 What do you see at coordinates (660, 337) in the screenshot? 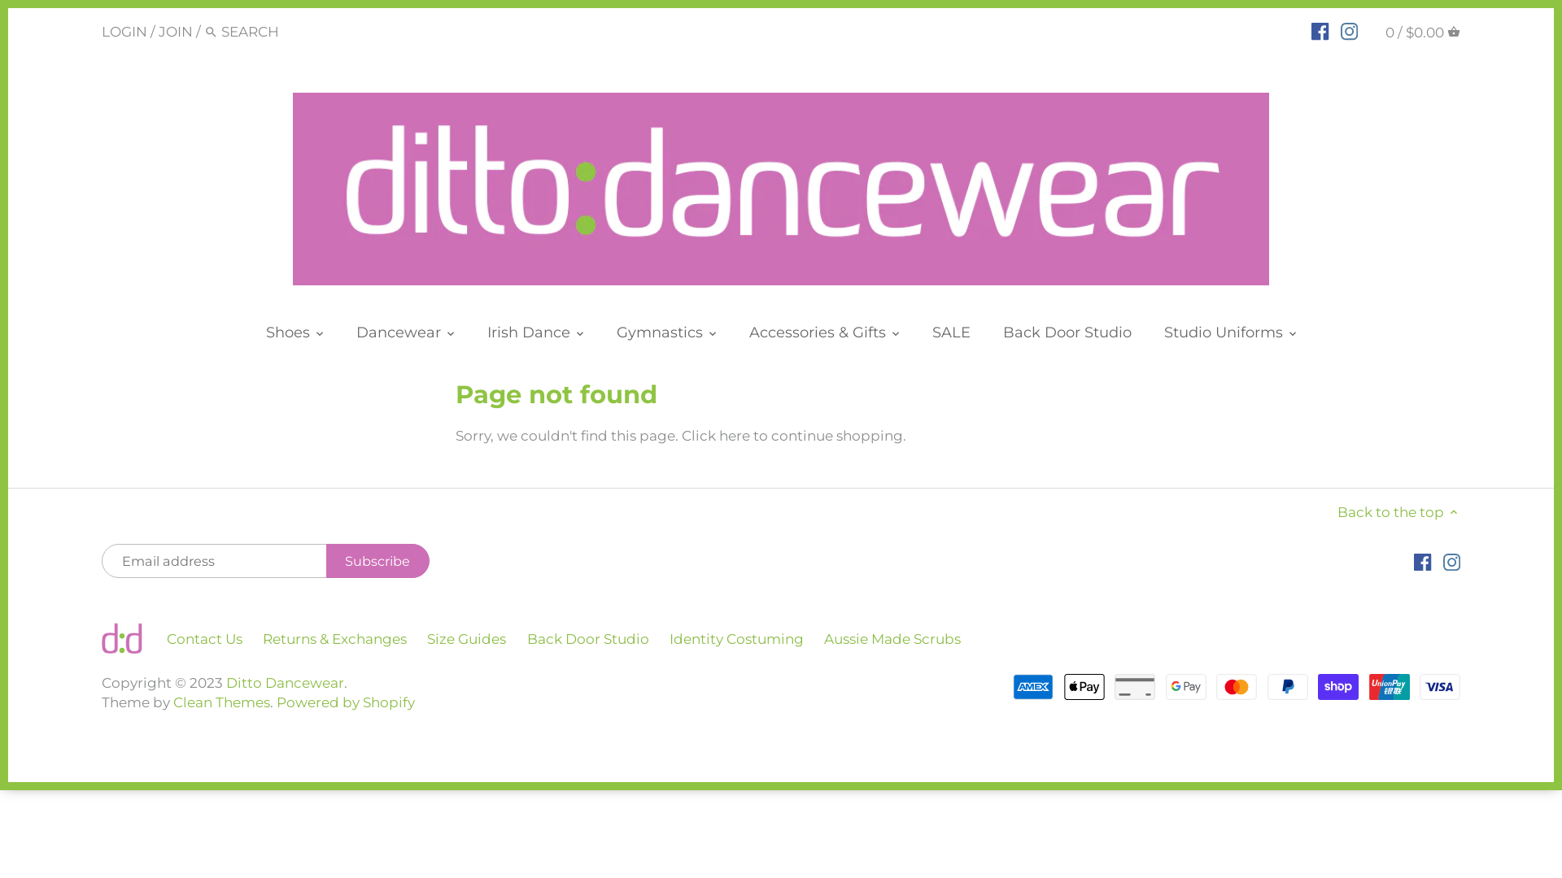
I see `Gymnastics` at bounding box center [660, 337].